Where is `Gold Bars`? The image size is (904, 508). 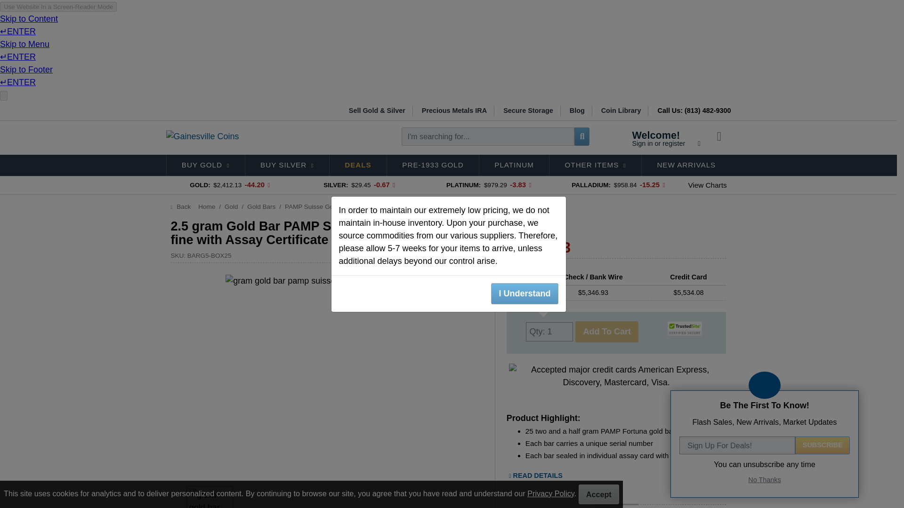 Gold Bars is located at coordinates (261, 207).